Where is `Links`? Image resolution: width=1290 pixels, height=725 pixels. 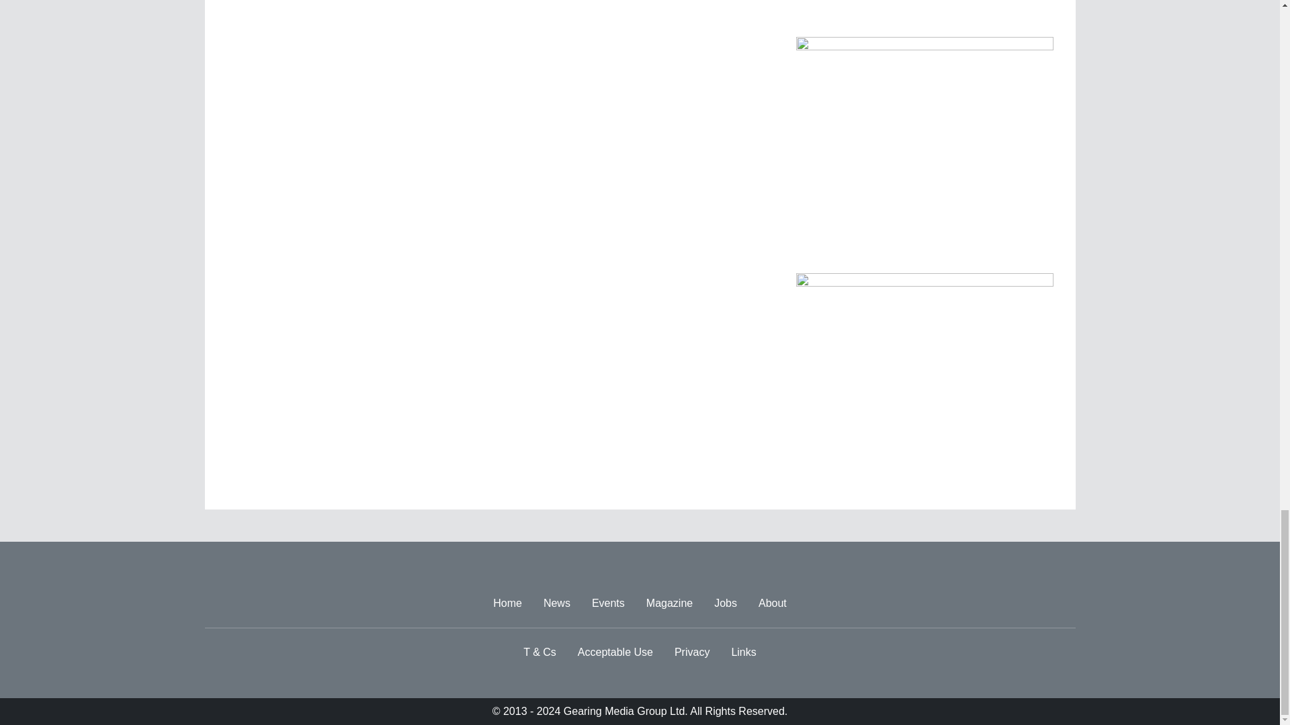 Links is located at coordinates (743, 652).